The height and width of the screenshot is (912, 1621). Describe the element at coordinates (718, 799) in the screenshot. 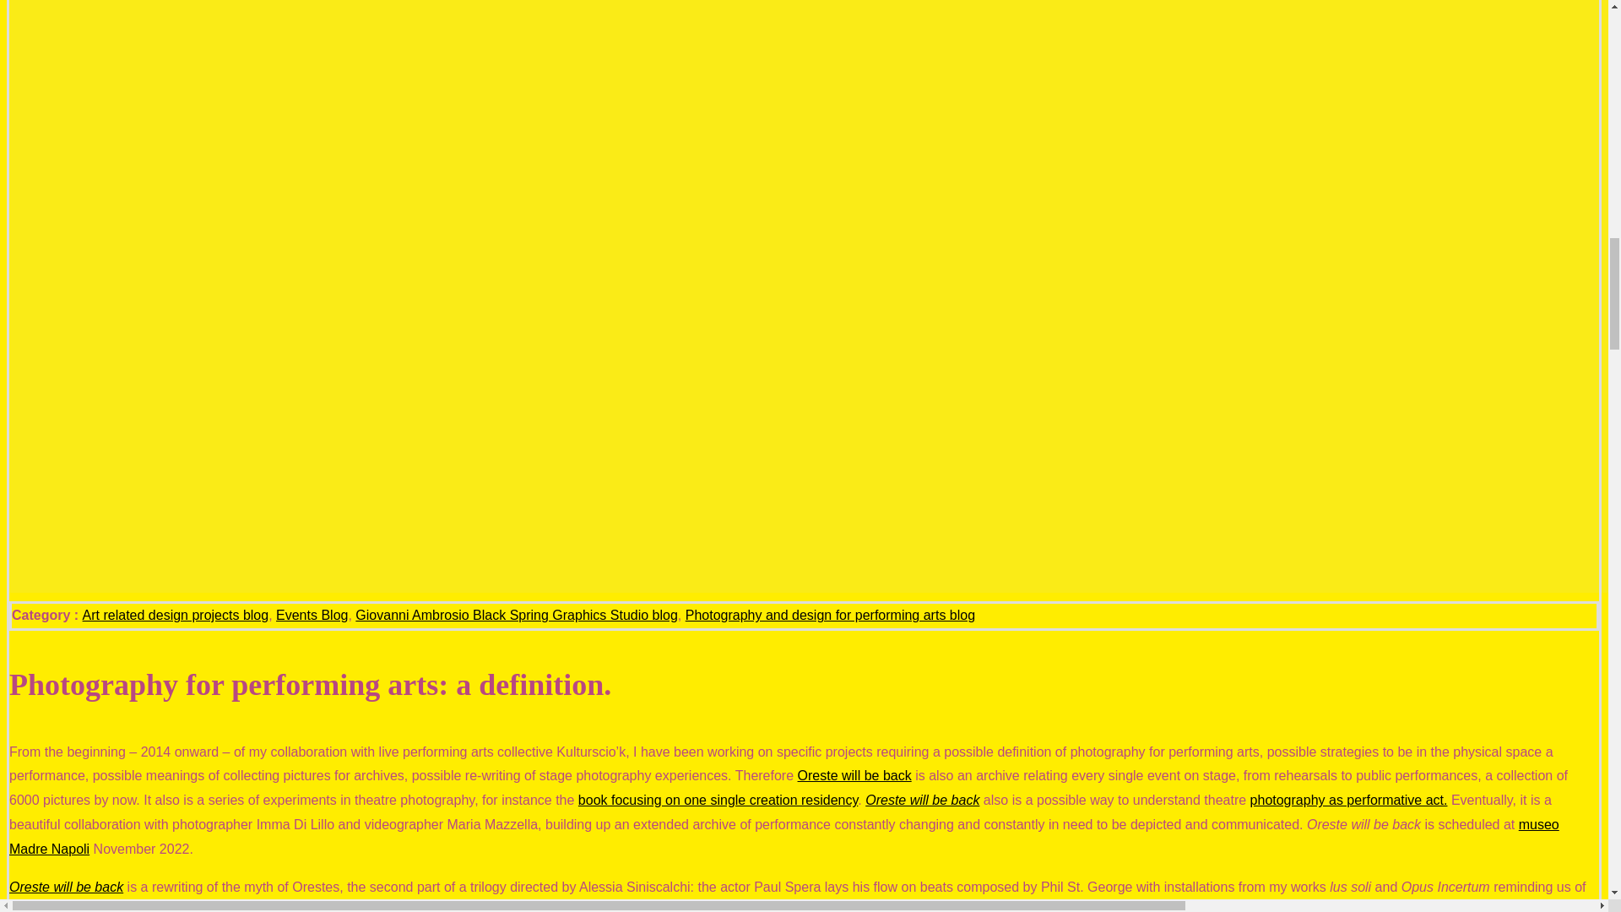

I see `book focusing on one single creation residency` at that location.